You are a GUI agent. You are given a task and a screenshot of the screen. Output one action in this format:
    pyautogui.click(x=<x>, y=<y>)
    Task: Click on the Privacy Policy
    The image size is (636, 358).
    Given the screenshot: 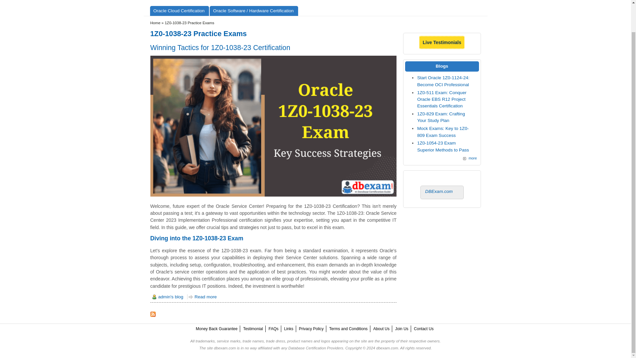 What is the action you would take?
    pyautogui.click(x=311, y=329)
    